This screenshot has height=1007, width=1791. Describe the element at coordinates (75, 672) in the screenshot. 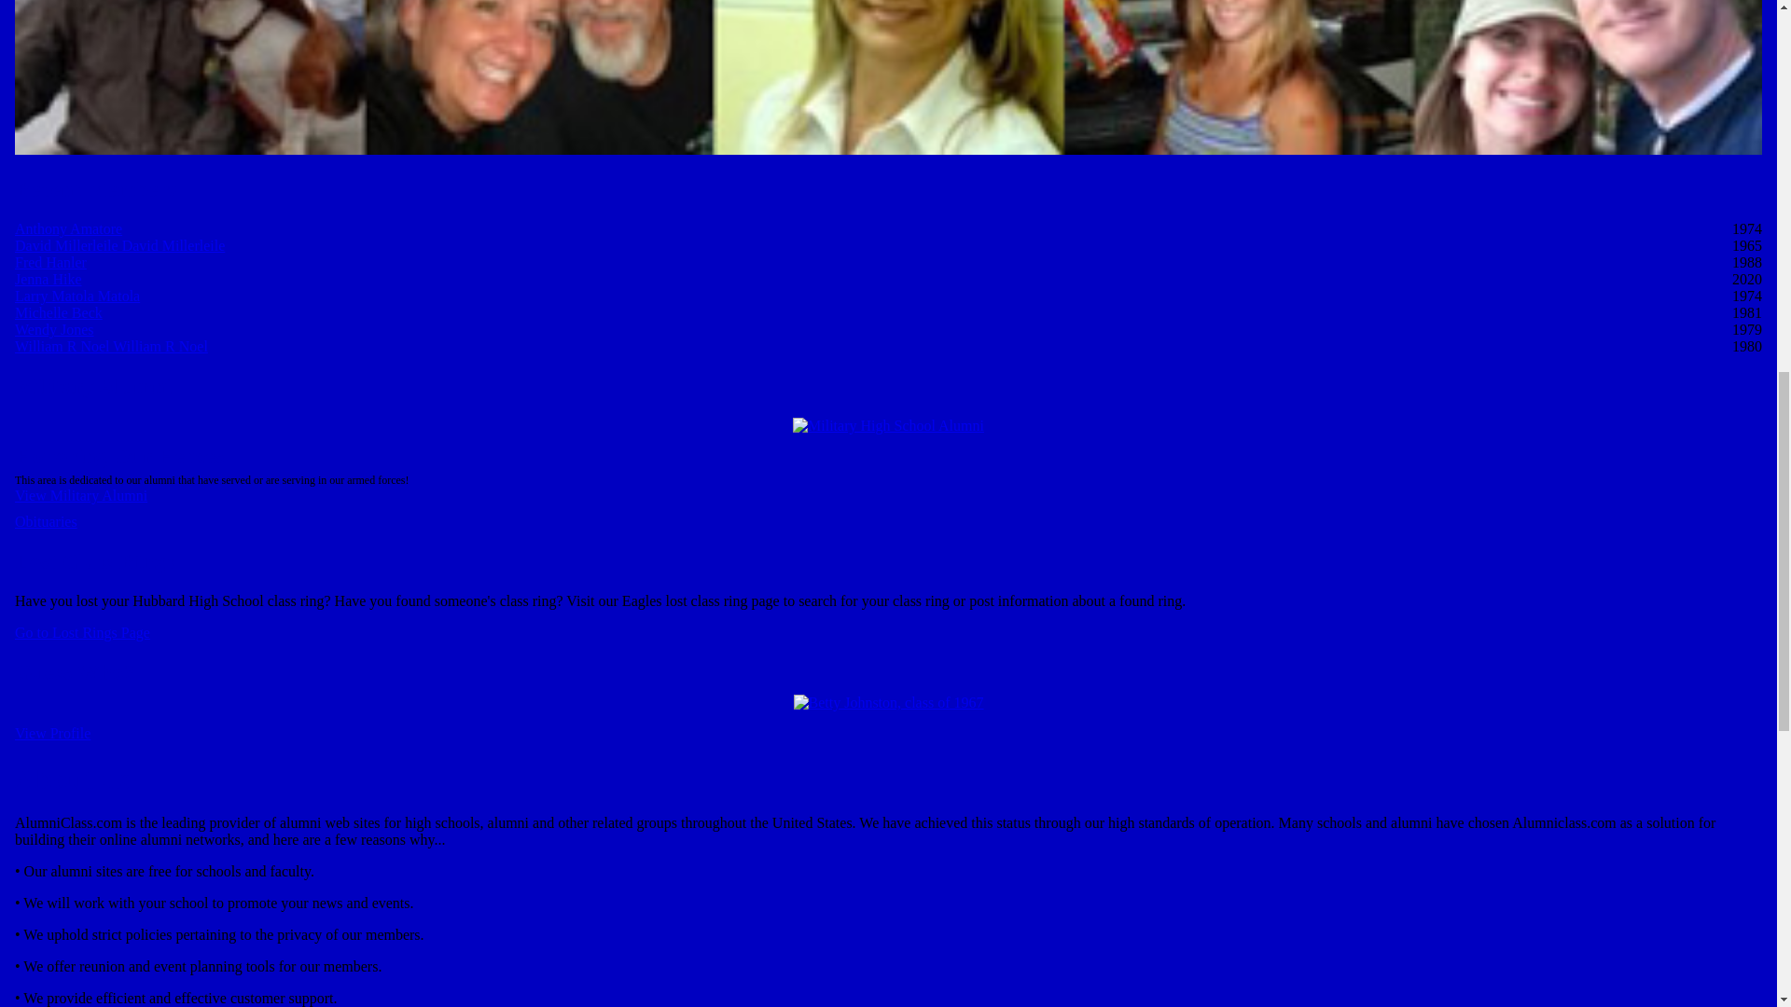

I see `Guess Who?` at that location.